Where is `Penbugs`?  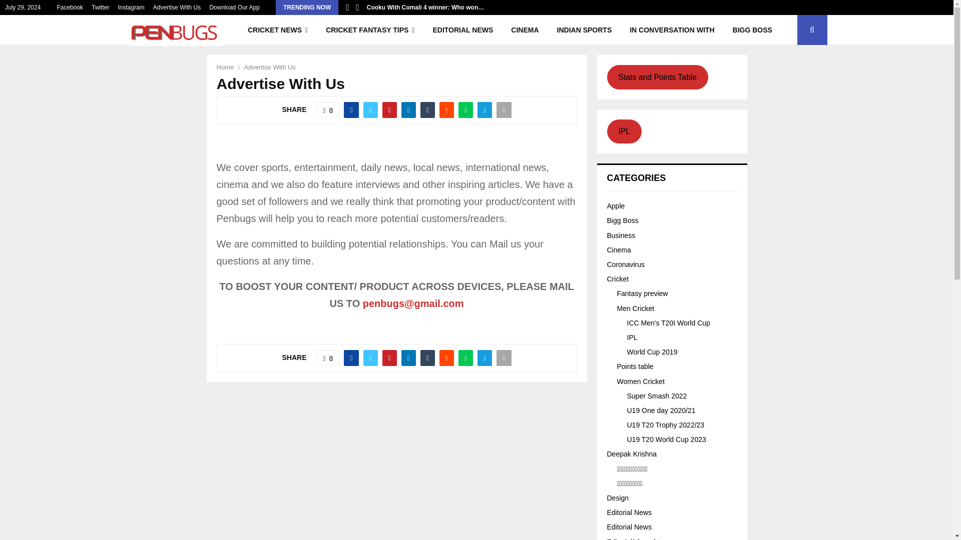
Penbugs is located at coordinates (131, 7).